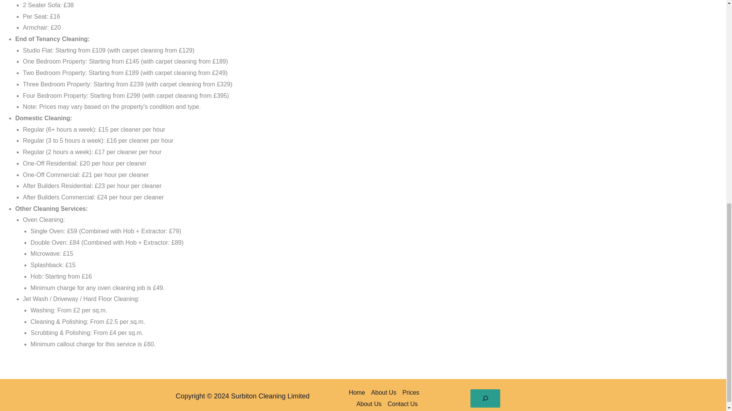 The height and width of the screenshot is (411, 732). Describe the element at coordinates (358, 393) in the screenshot. I see `Home` at that location.